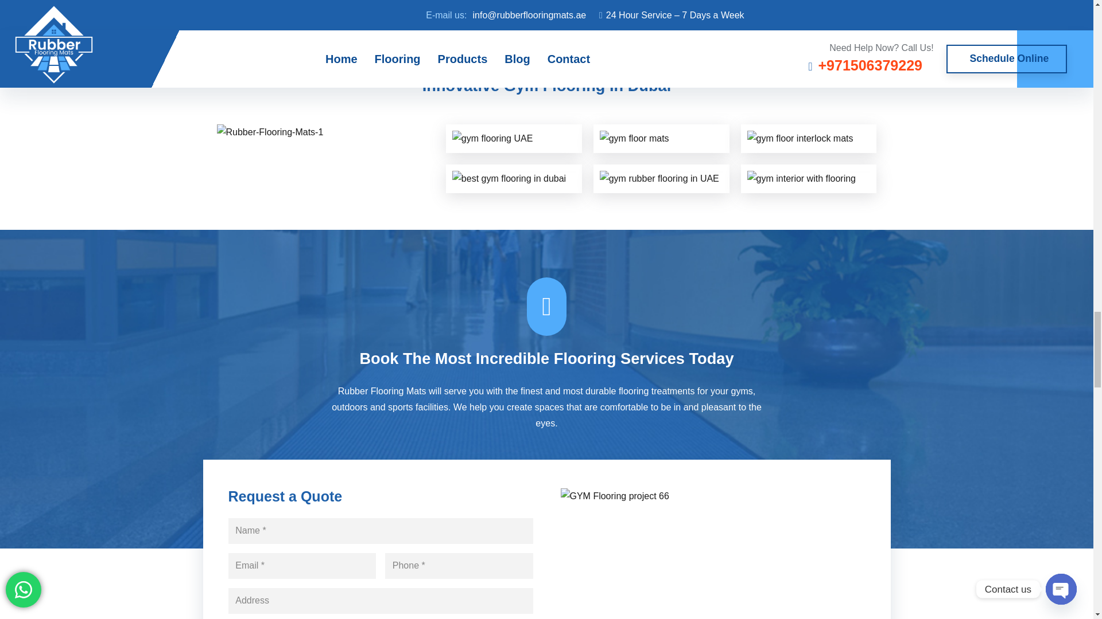 The width and height of the screenshot is (1102, 619). Describe the element at coordinates (513, 179) in the screenshot. I see `best gym flooring in dubai` at that location.